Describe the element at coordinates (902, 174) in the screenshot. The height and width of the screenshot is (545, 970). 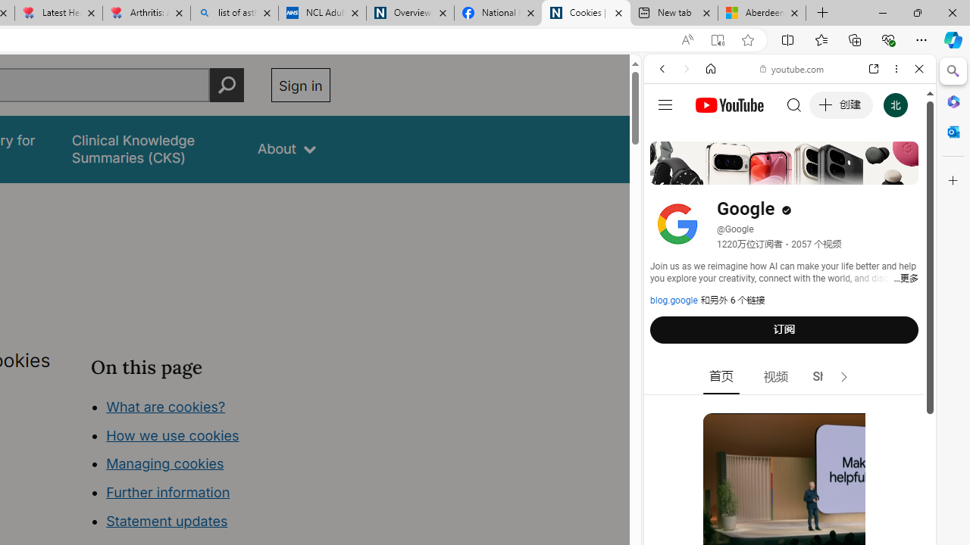
I see `Class: b_serphb` at that location.